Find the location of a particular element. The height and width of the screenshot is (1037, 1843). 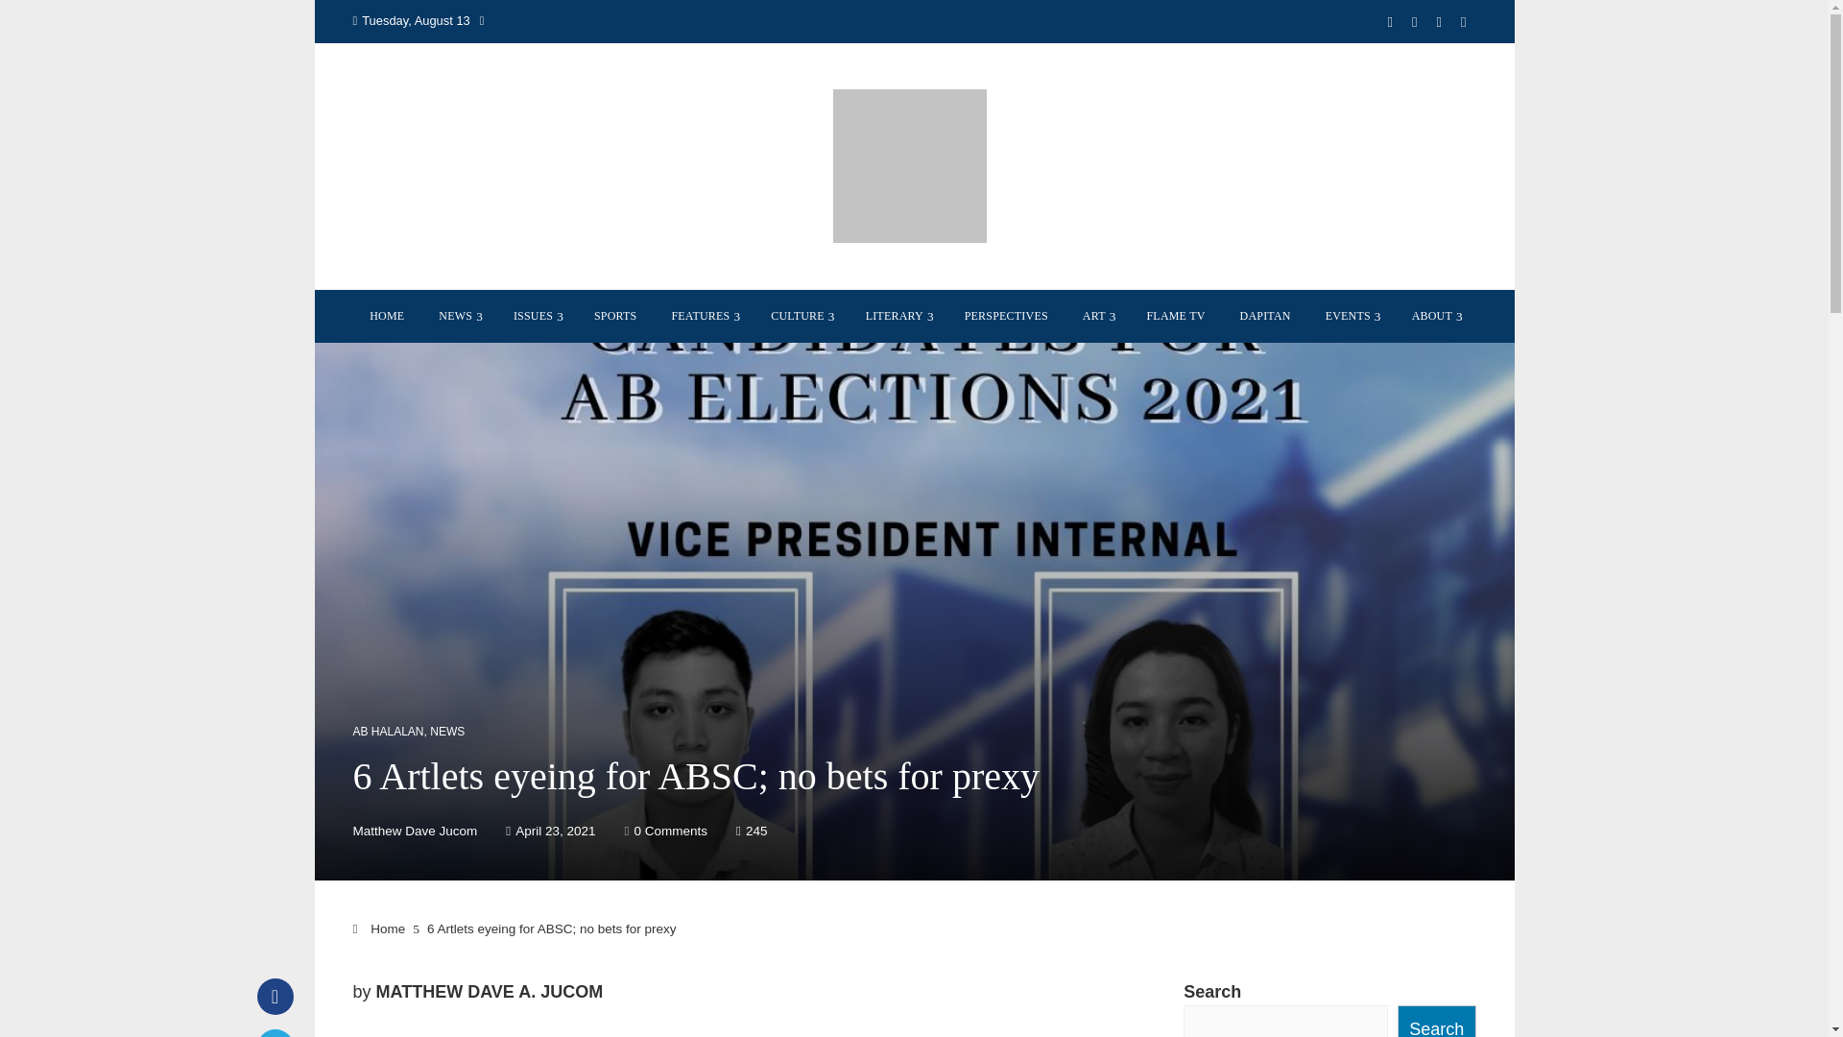

NEWS is located at coordinates (459, 316).